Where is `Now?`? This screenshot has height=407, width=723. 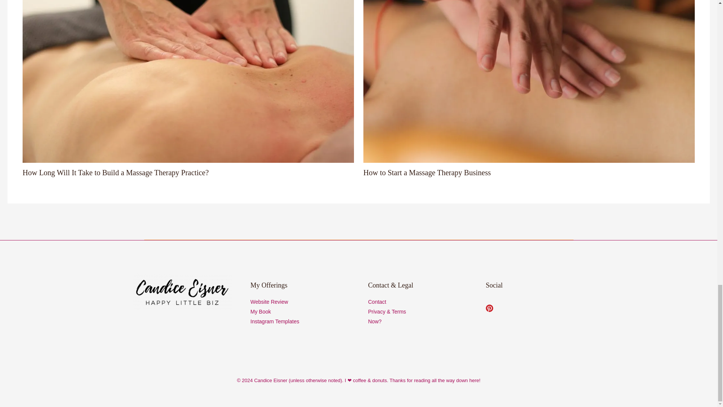 Now? is located at coordinates (375, 321).